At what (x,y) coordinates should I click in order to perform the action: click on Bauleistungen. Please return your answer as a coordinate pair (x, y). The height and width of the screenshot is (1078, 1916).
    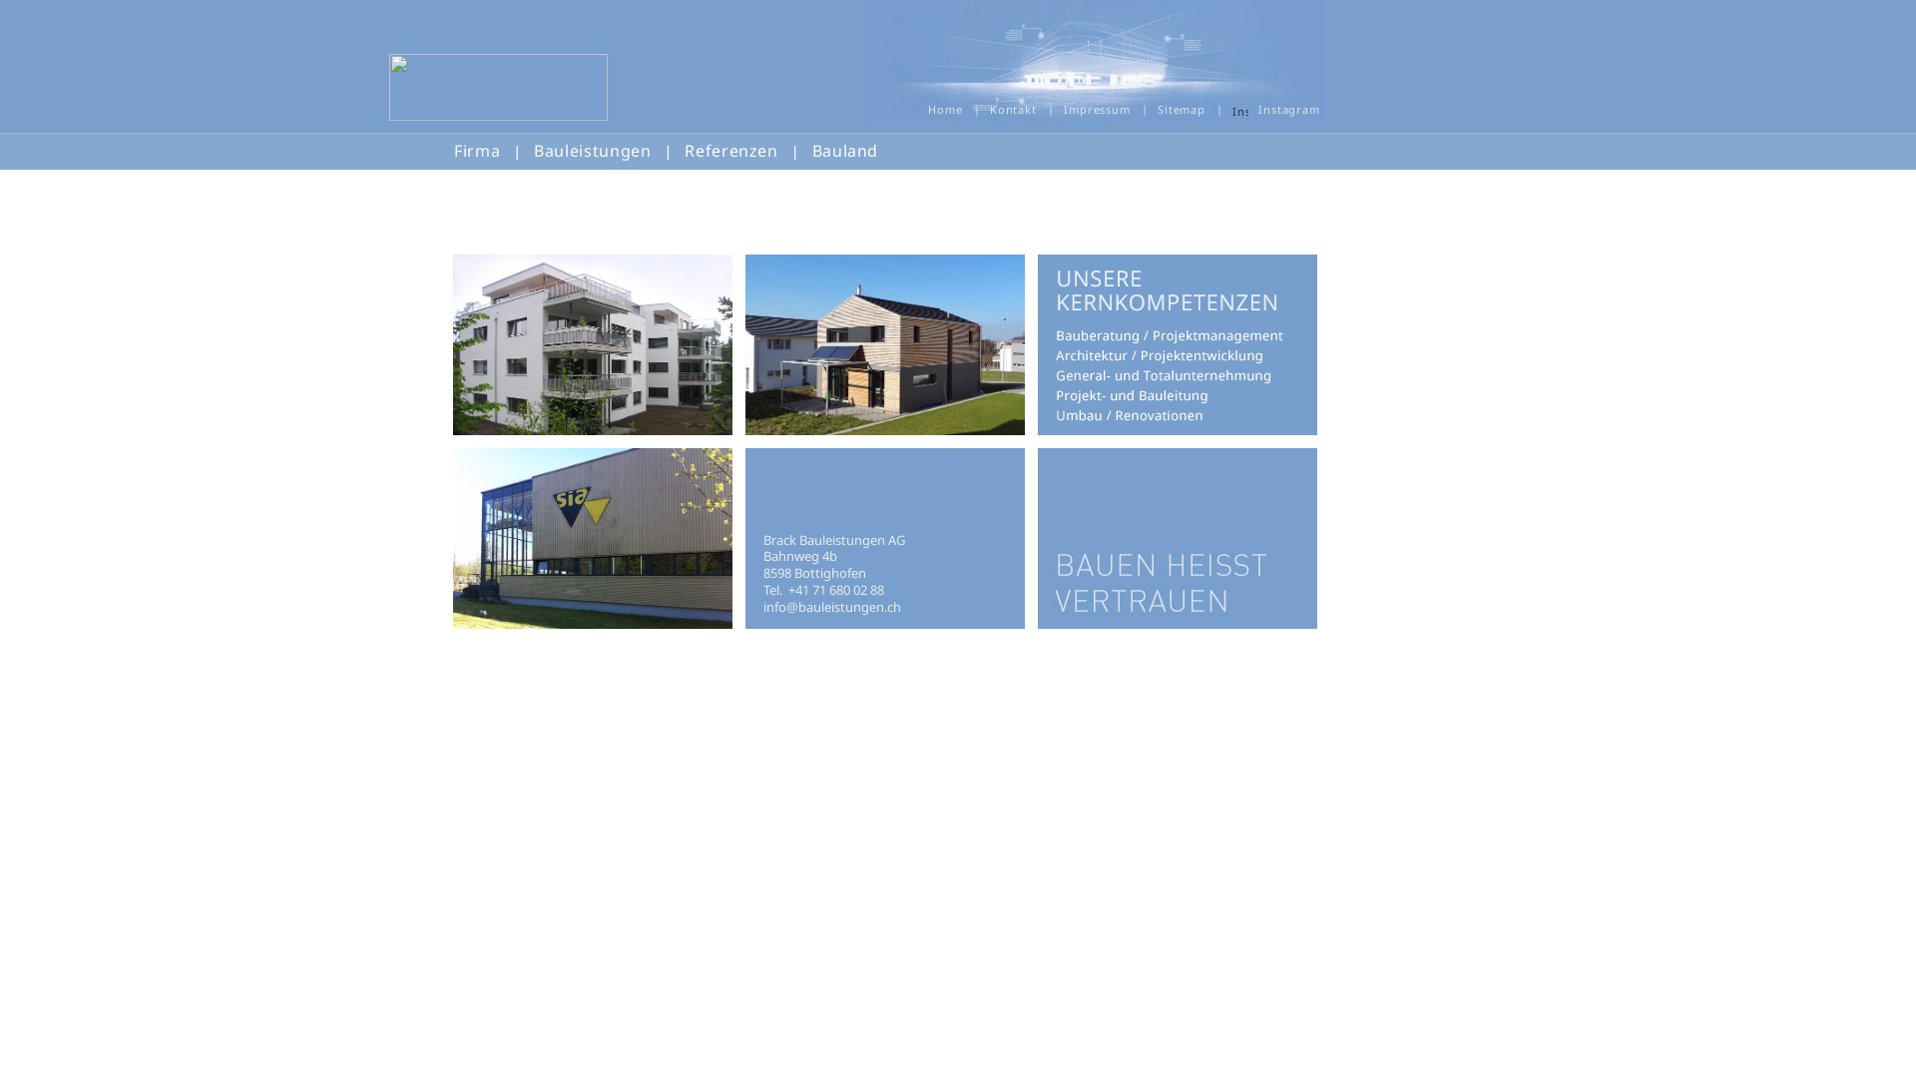
    Looking at the image, I should click on (593, 151).